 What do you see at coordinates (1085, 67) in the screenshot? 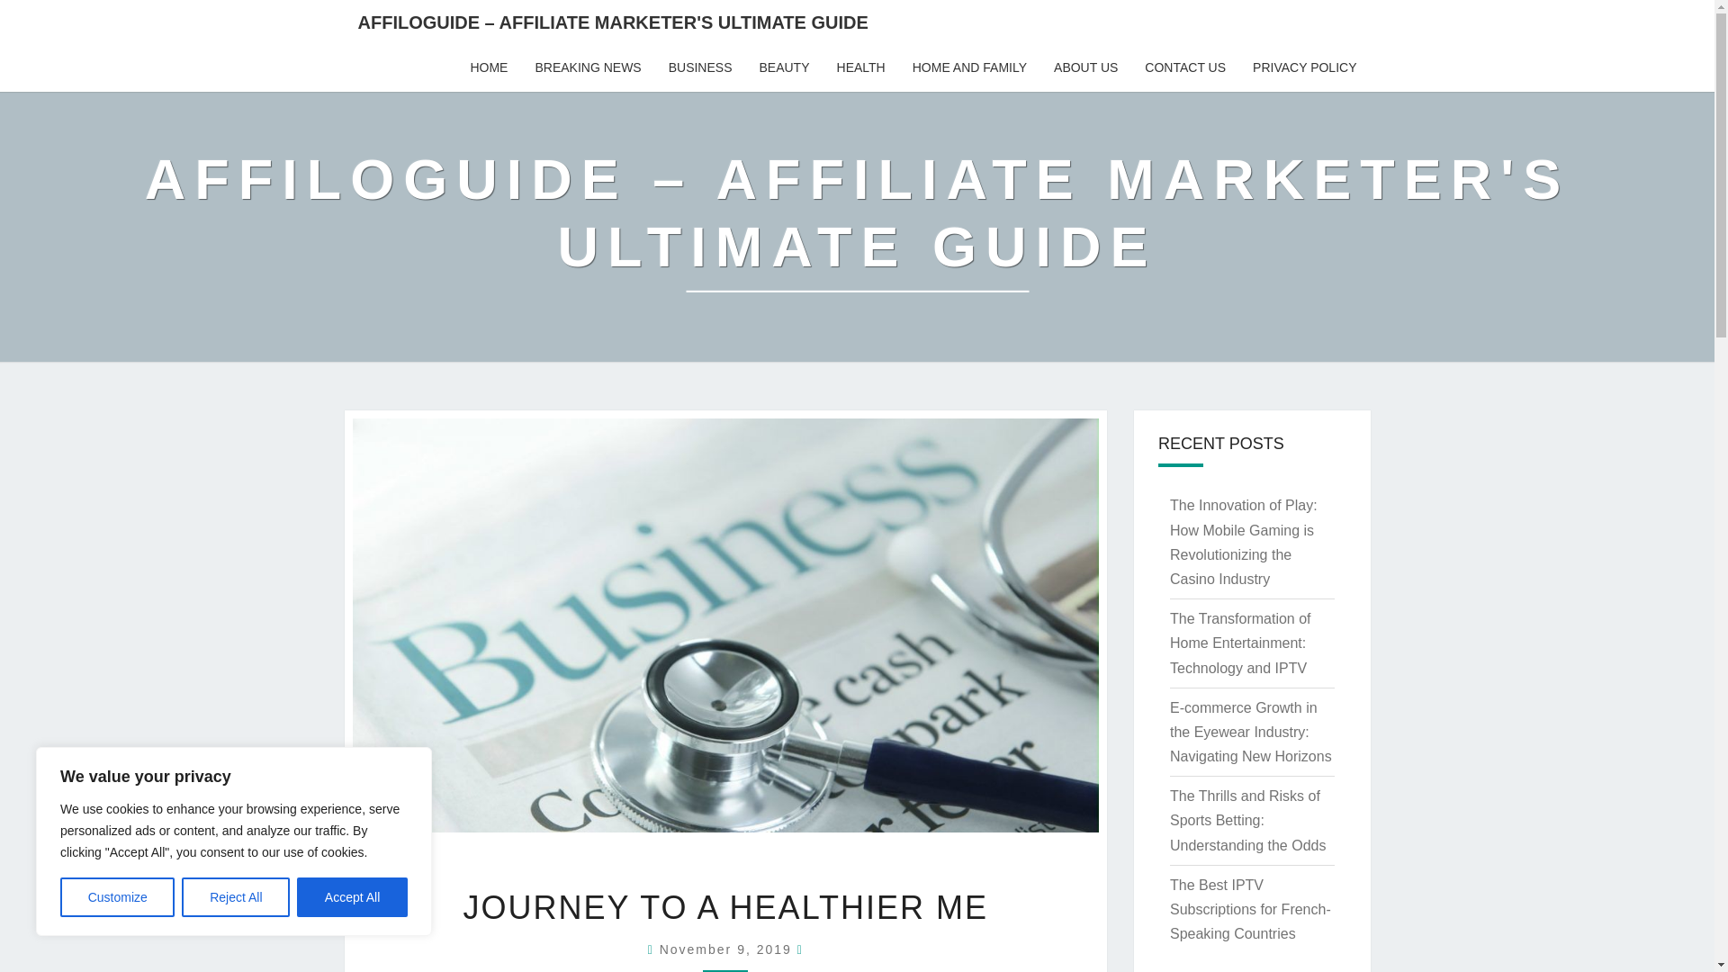
I see `ABOUT US` at bounding box center [1085, 67].